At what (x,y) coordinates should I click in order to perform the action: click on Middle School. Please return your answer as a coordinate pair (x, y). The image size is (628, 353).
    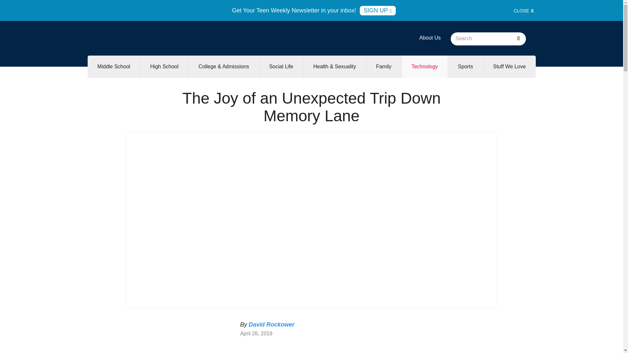
    Looking at the image, I should click on (114, 66).